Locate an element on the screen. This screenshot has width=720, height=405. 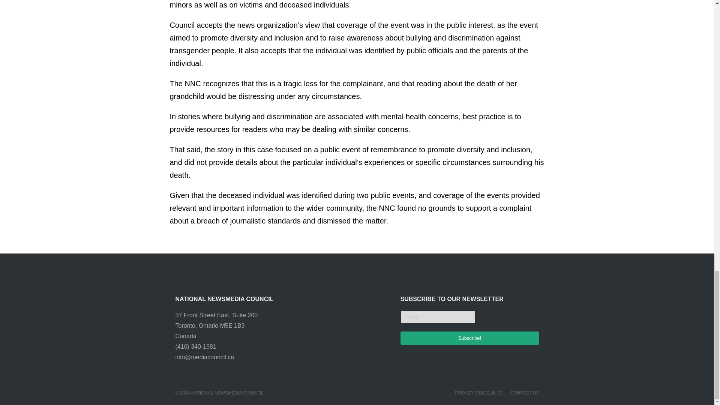
PRIVACY GUIDELINES is located at coordinates (478, 393).